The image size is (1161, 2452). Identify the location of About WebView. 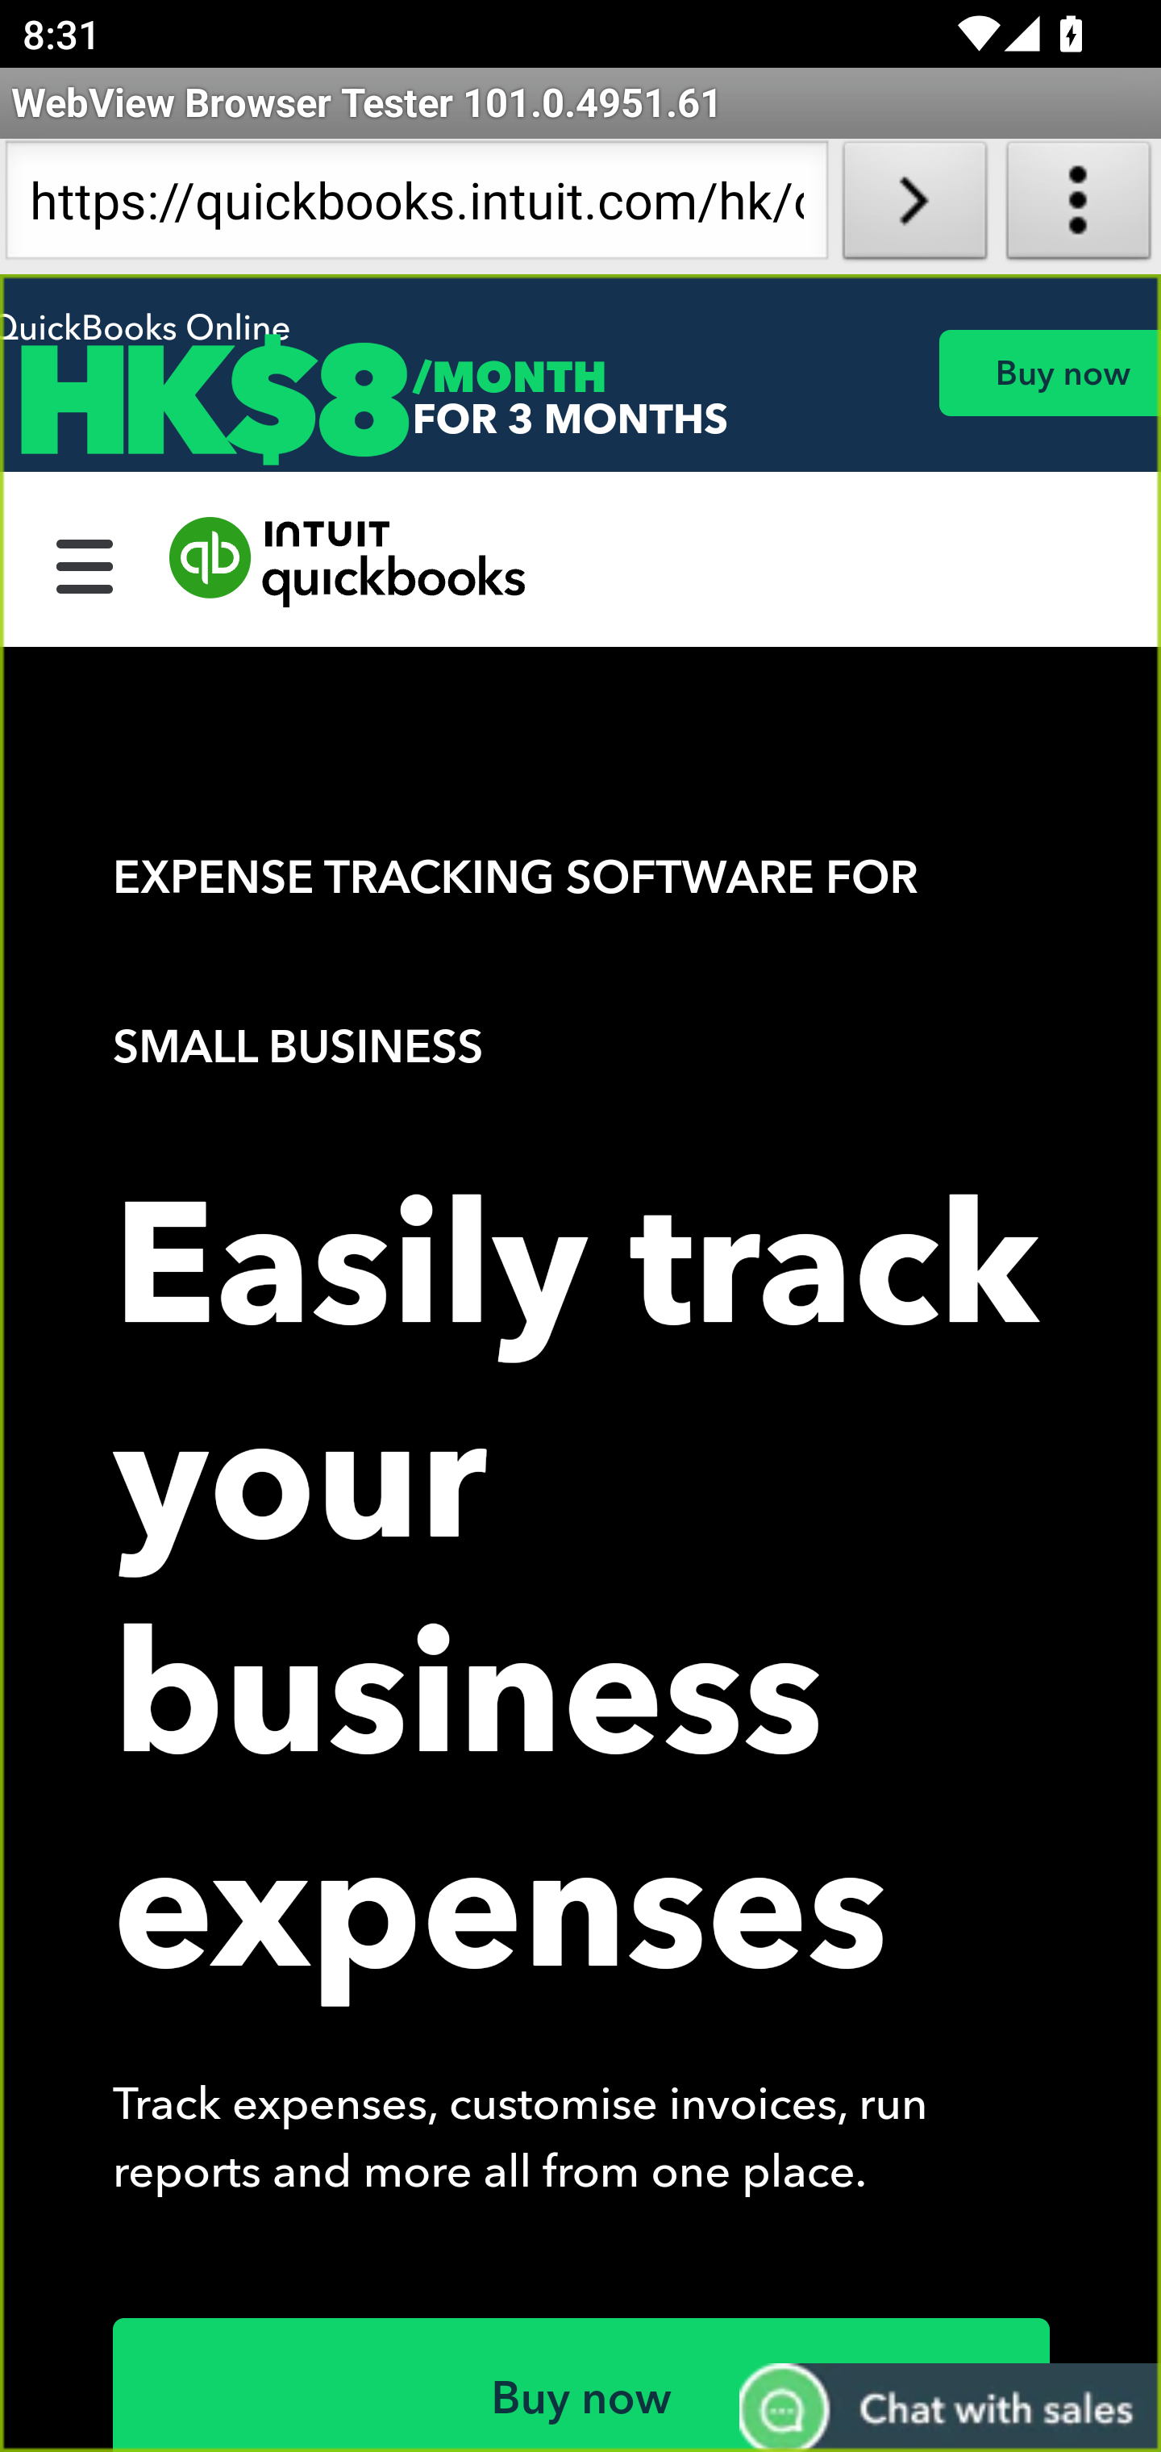
(1079, 206).